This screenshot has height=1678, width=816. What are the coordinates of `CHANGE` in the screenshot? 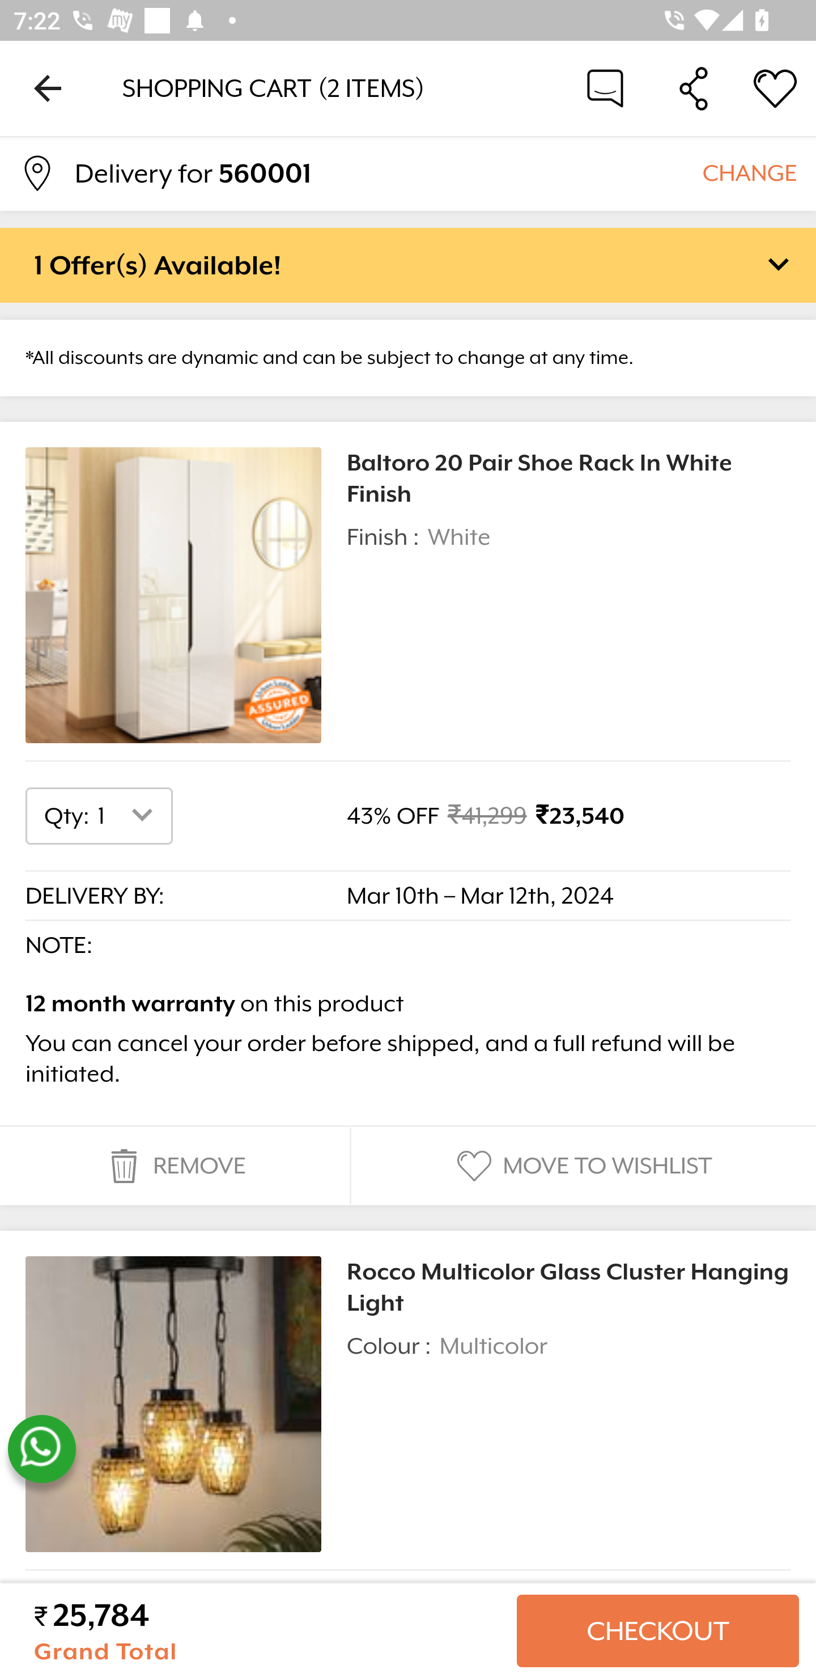 It's located at (749, 172).